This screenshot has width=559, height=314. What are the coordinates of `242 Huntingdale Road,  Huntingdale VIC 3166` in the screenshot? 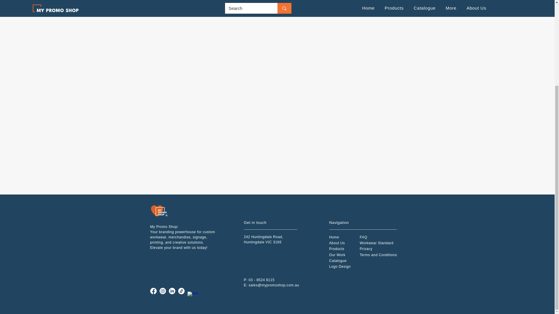 It's located at (264, 239).